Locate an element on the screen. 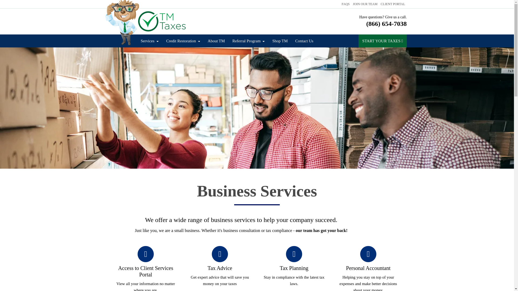  About TM is located at coordinates (216, 41).